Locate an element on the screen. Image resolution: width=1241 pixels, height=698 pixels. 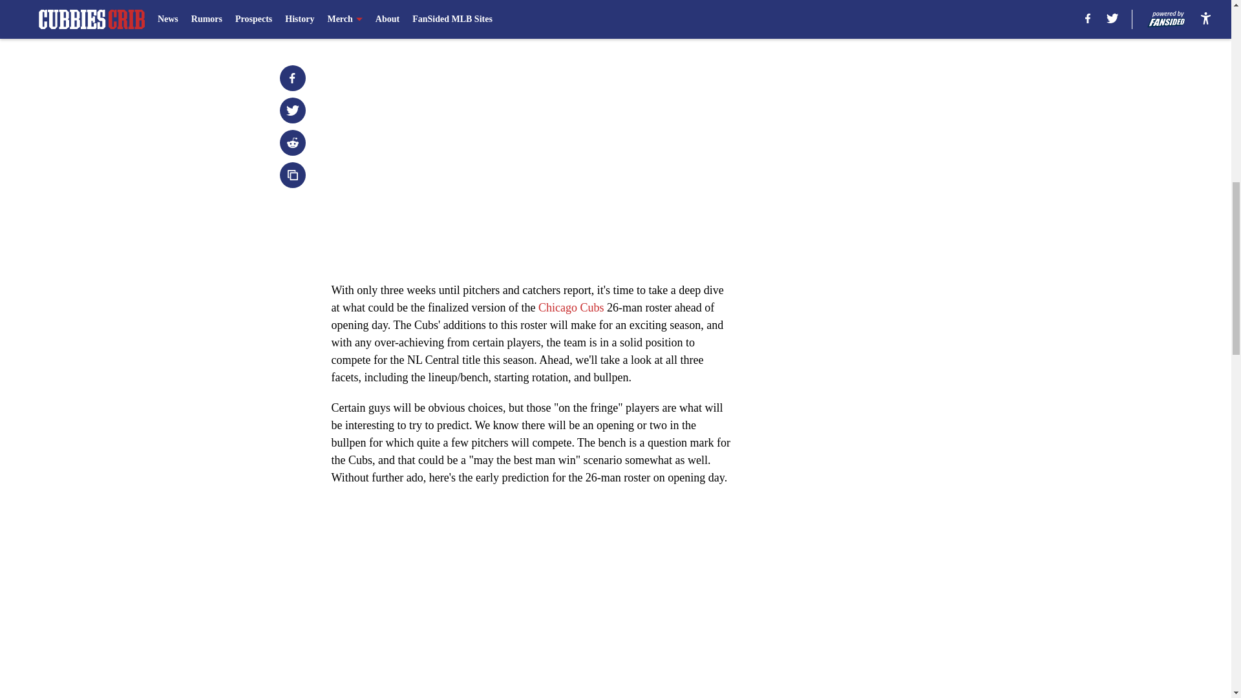
Next is located at coordinates (693, 17).